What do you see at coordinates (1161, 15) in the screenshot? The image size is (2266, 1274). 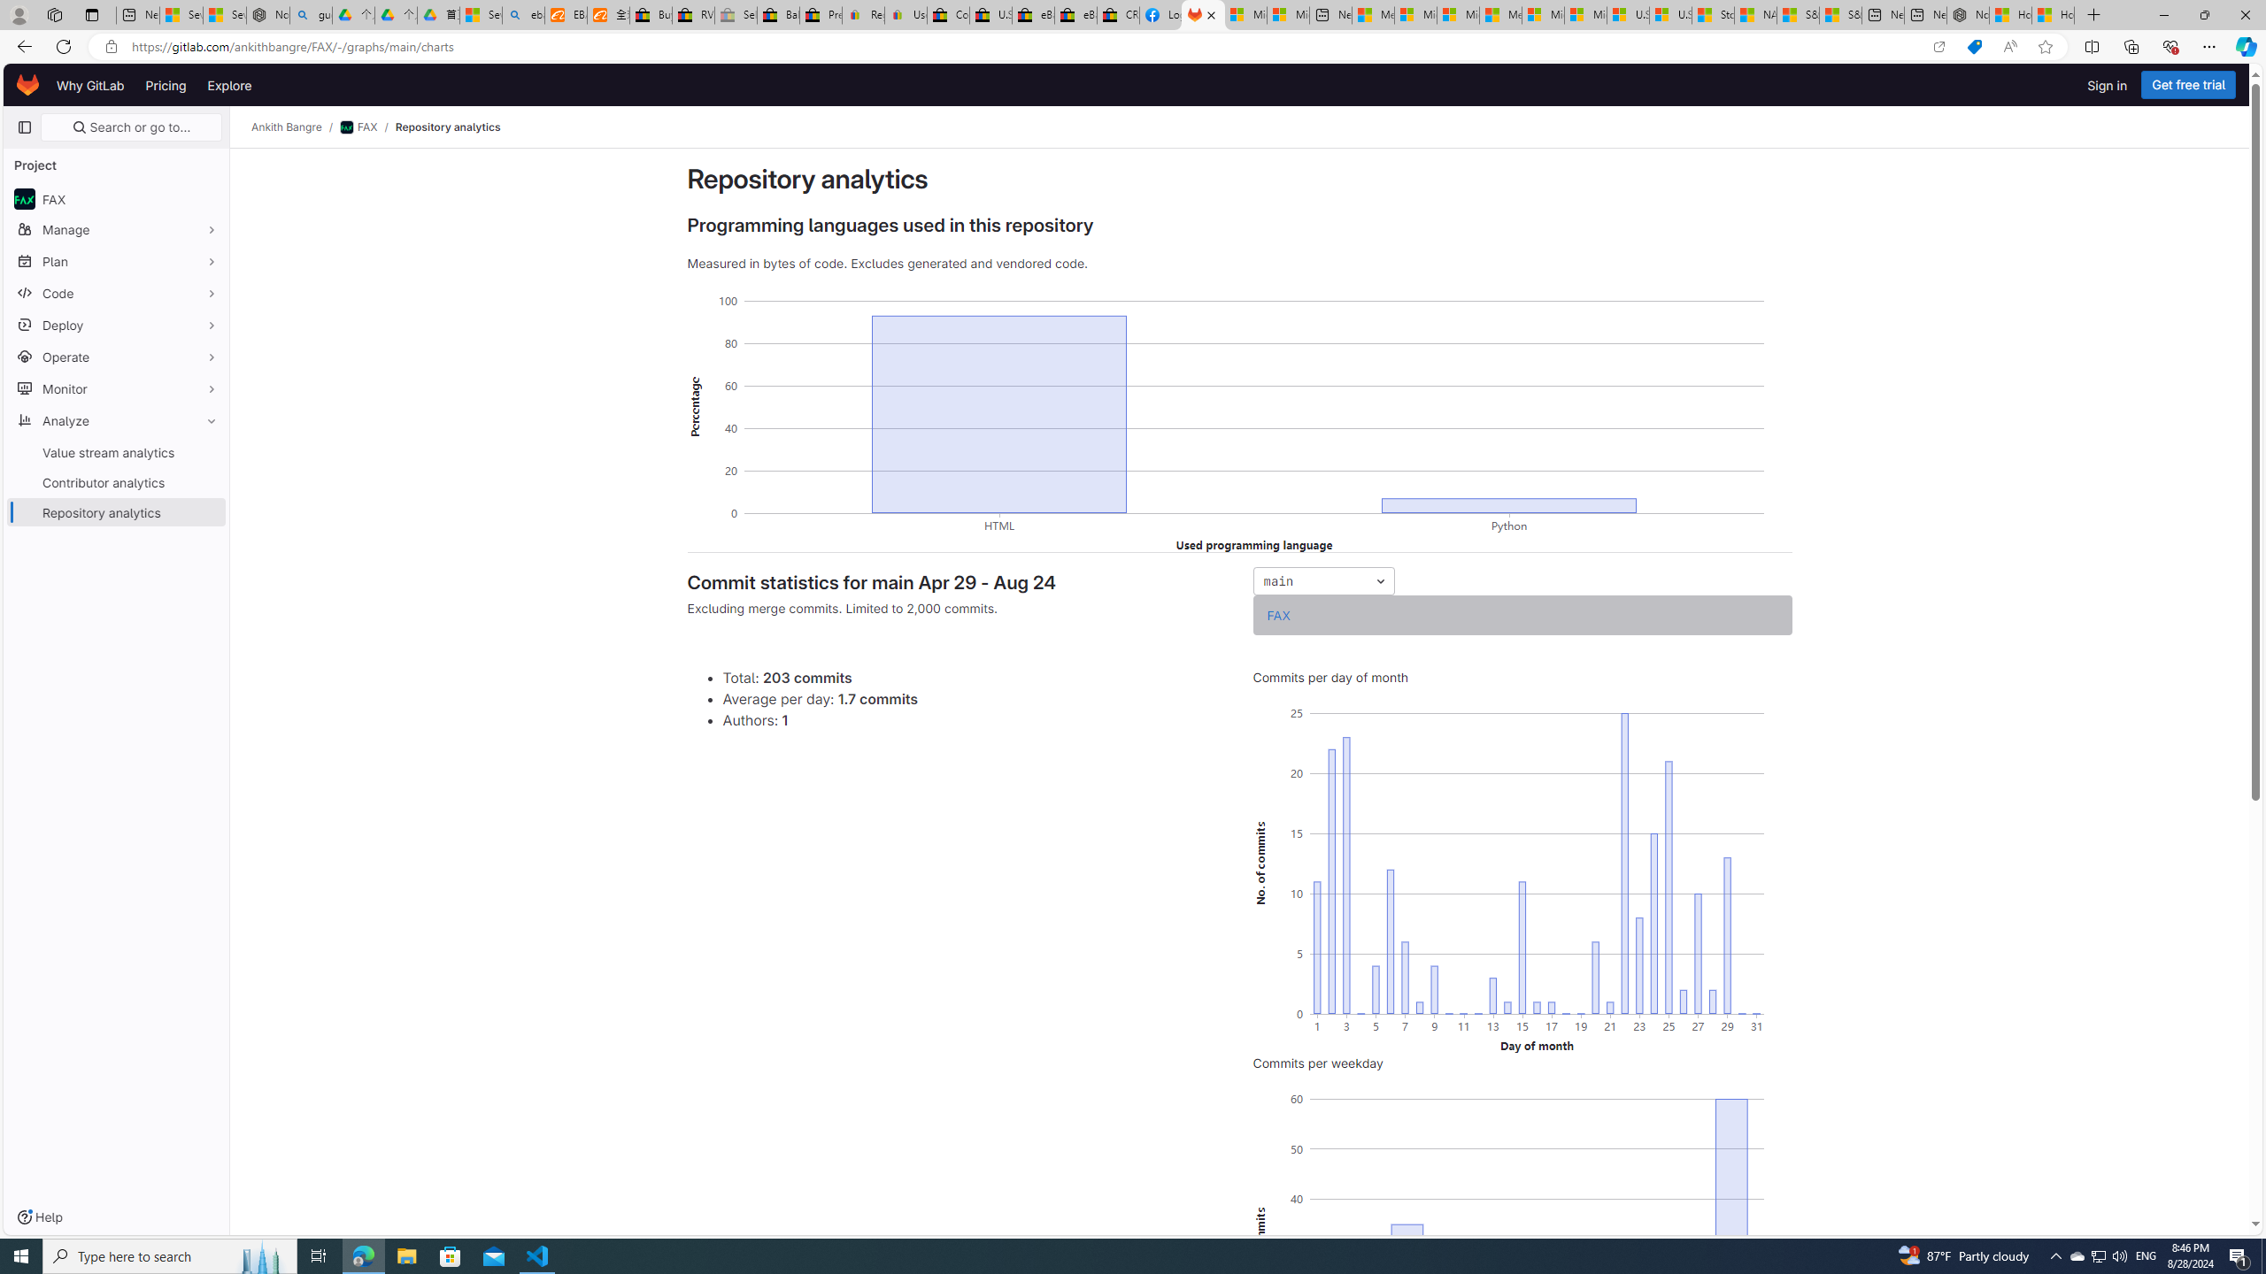 I see `Log into Facebook` at bounding box center [1161, 15].